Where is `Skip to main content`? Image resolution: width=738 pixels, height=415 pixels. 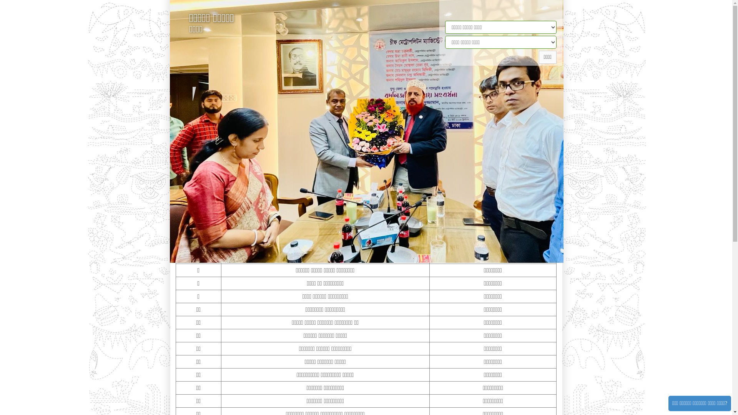 Skip to main content is located at coordinates (0, 0).